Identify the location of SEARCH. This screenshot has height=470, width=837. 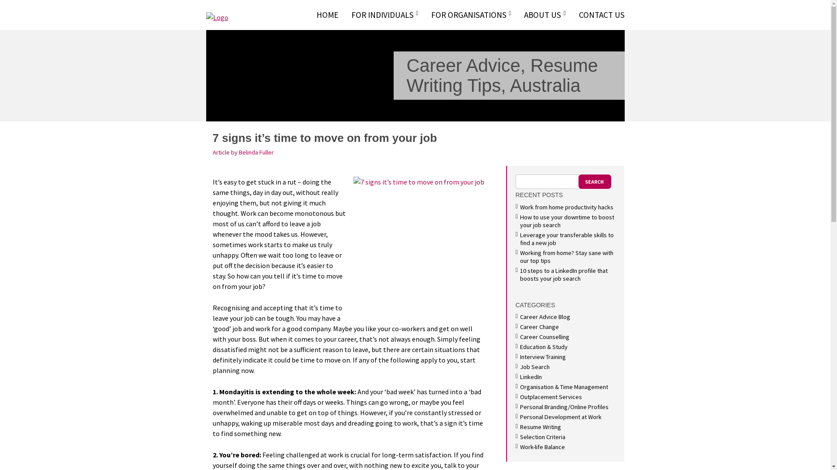
(595, 182).